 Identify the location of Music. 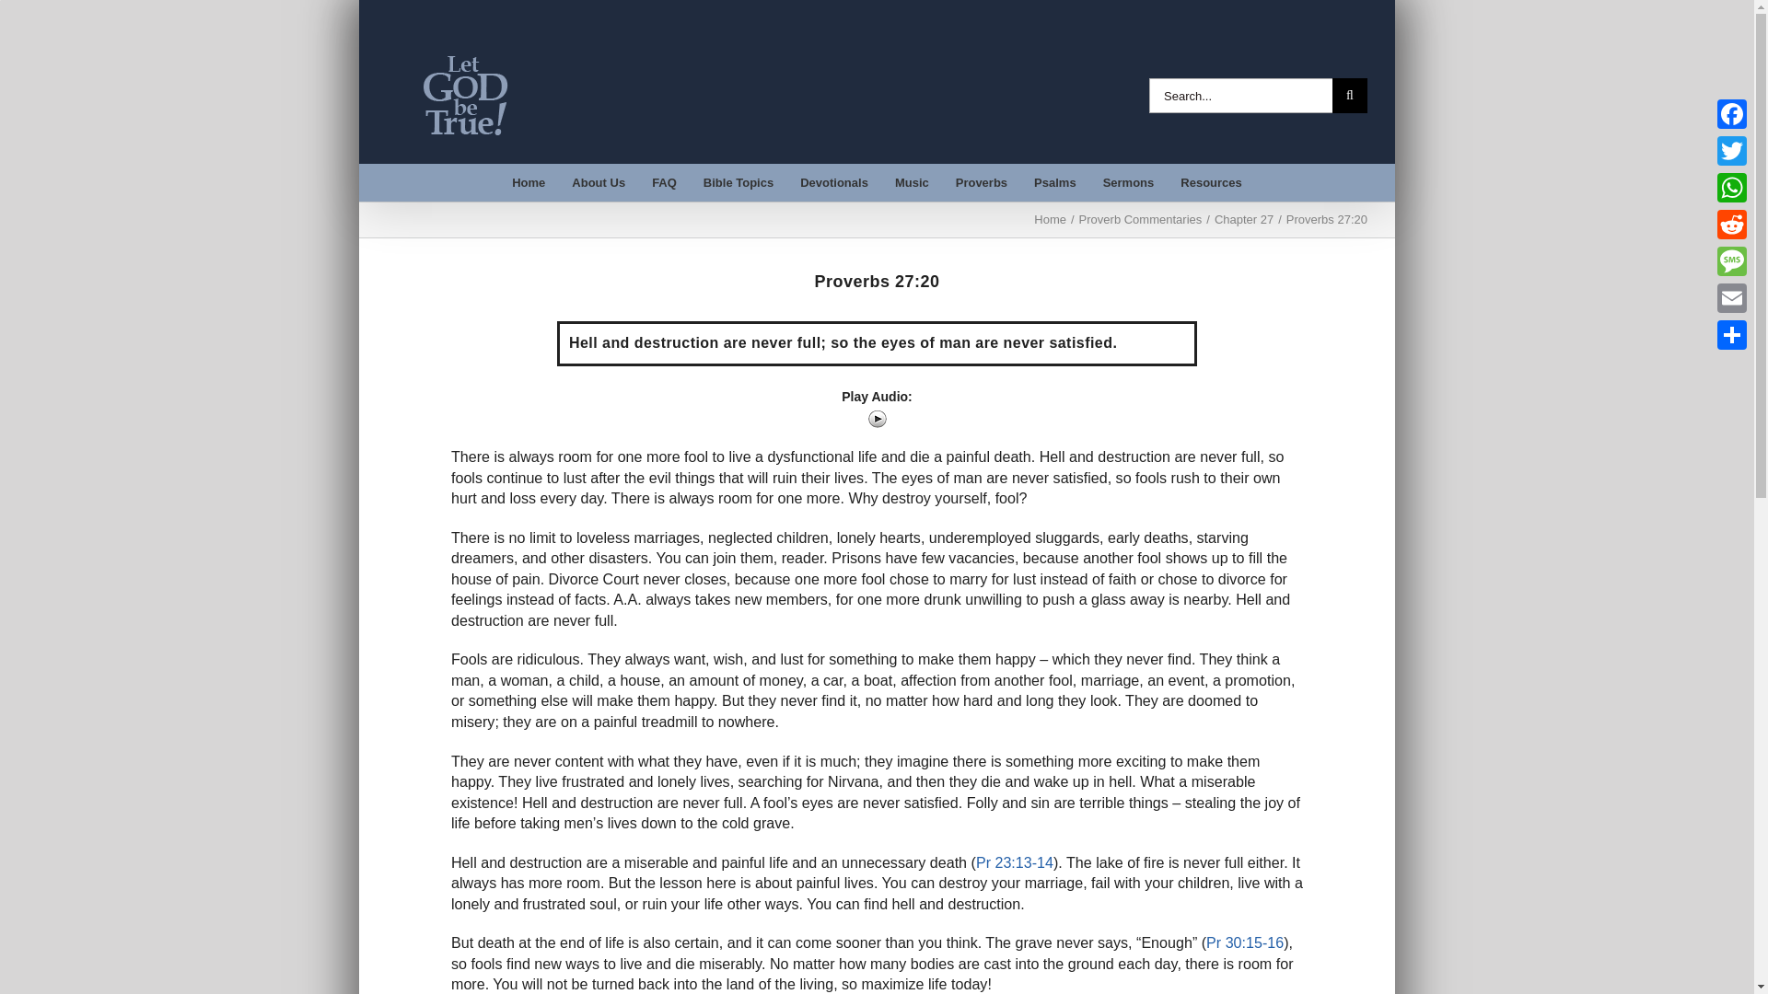
(912, 182).